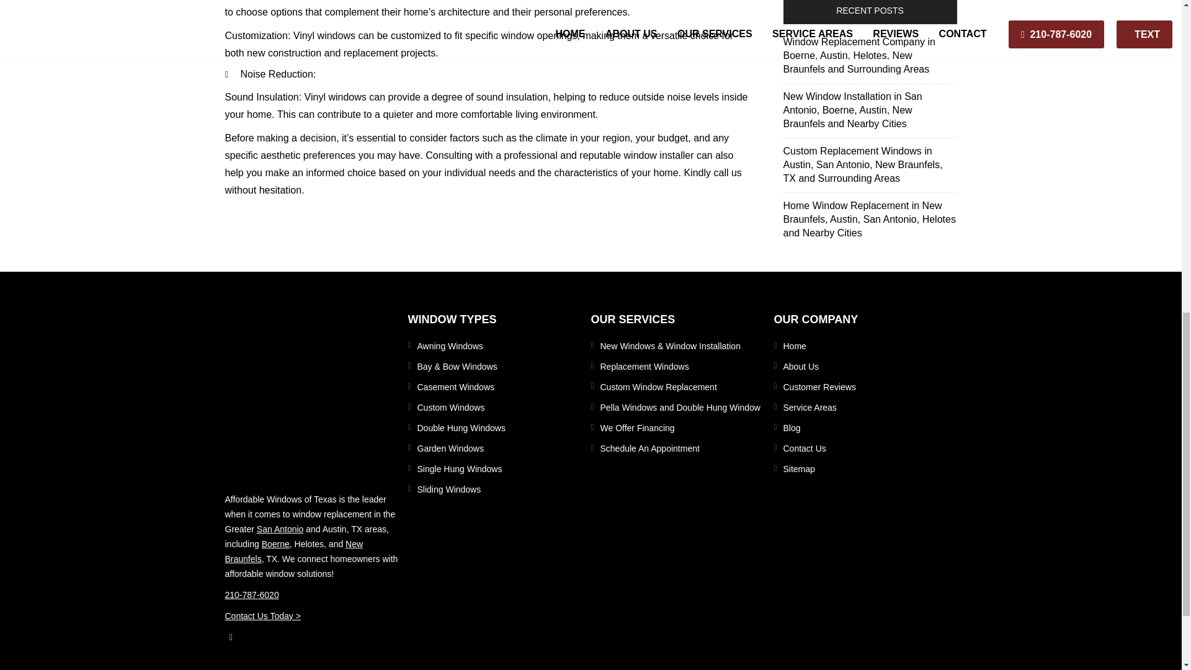 The height and width of the screenshot is (670, 1191). Describe the element at coordinates (499, 346) in the screenshot. I see `Awning Windows` at that location.